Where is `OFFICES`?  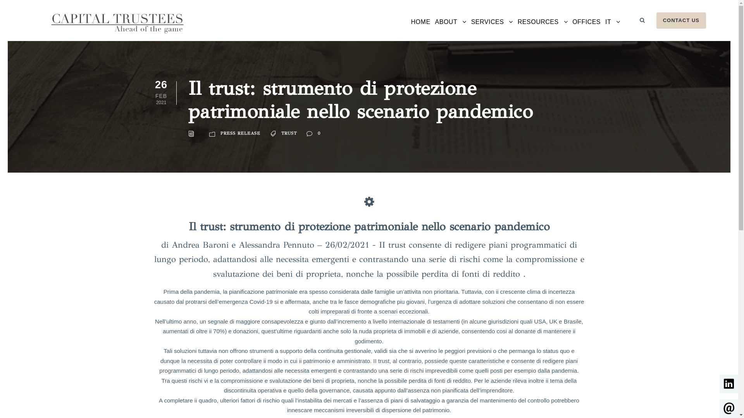
OFFICES is located at coordinates (587, 29).